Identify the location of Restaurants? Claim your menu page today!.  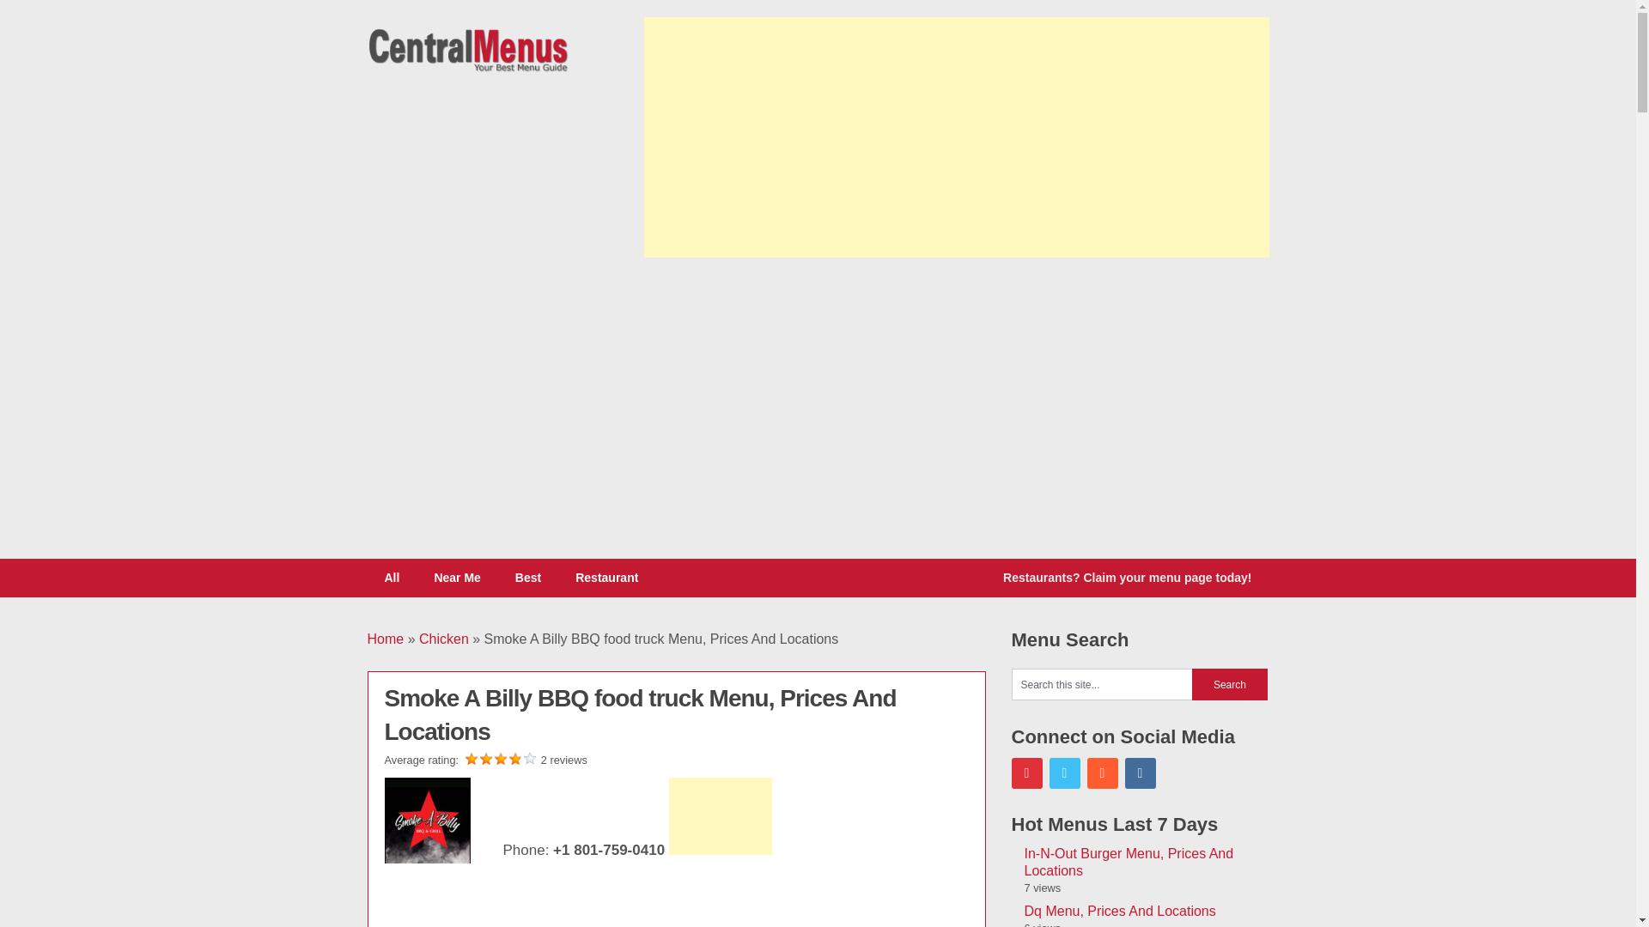
(1127, 578).